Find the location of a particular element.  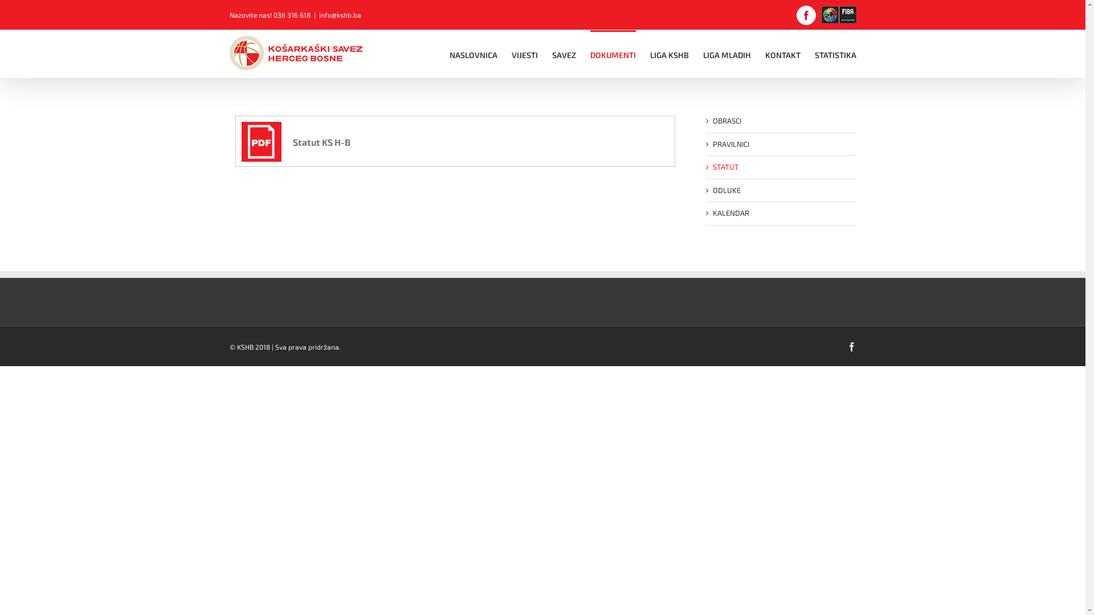

Statut KS H-B is located at coordinates (296, 142).